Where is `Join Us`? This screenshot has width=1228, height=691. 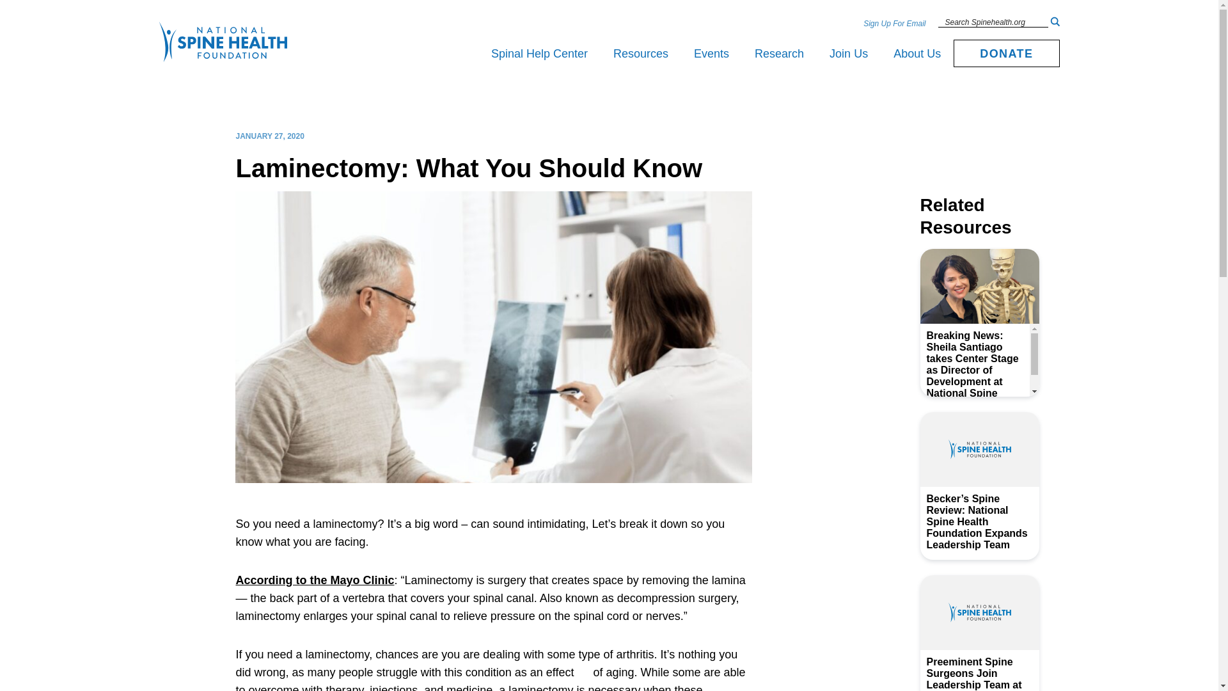
Join Us is located at coordinates (848, 54).